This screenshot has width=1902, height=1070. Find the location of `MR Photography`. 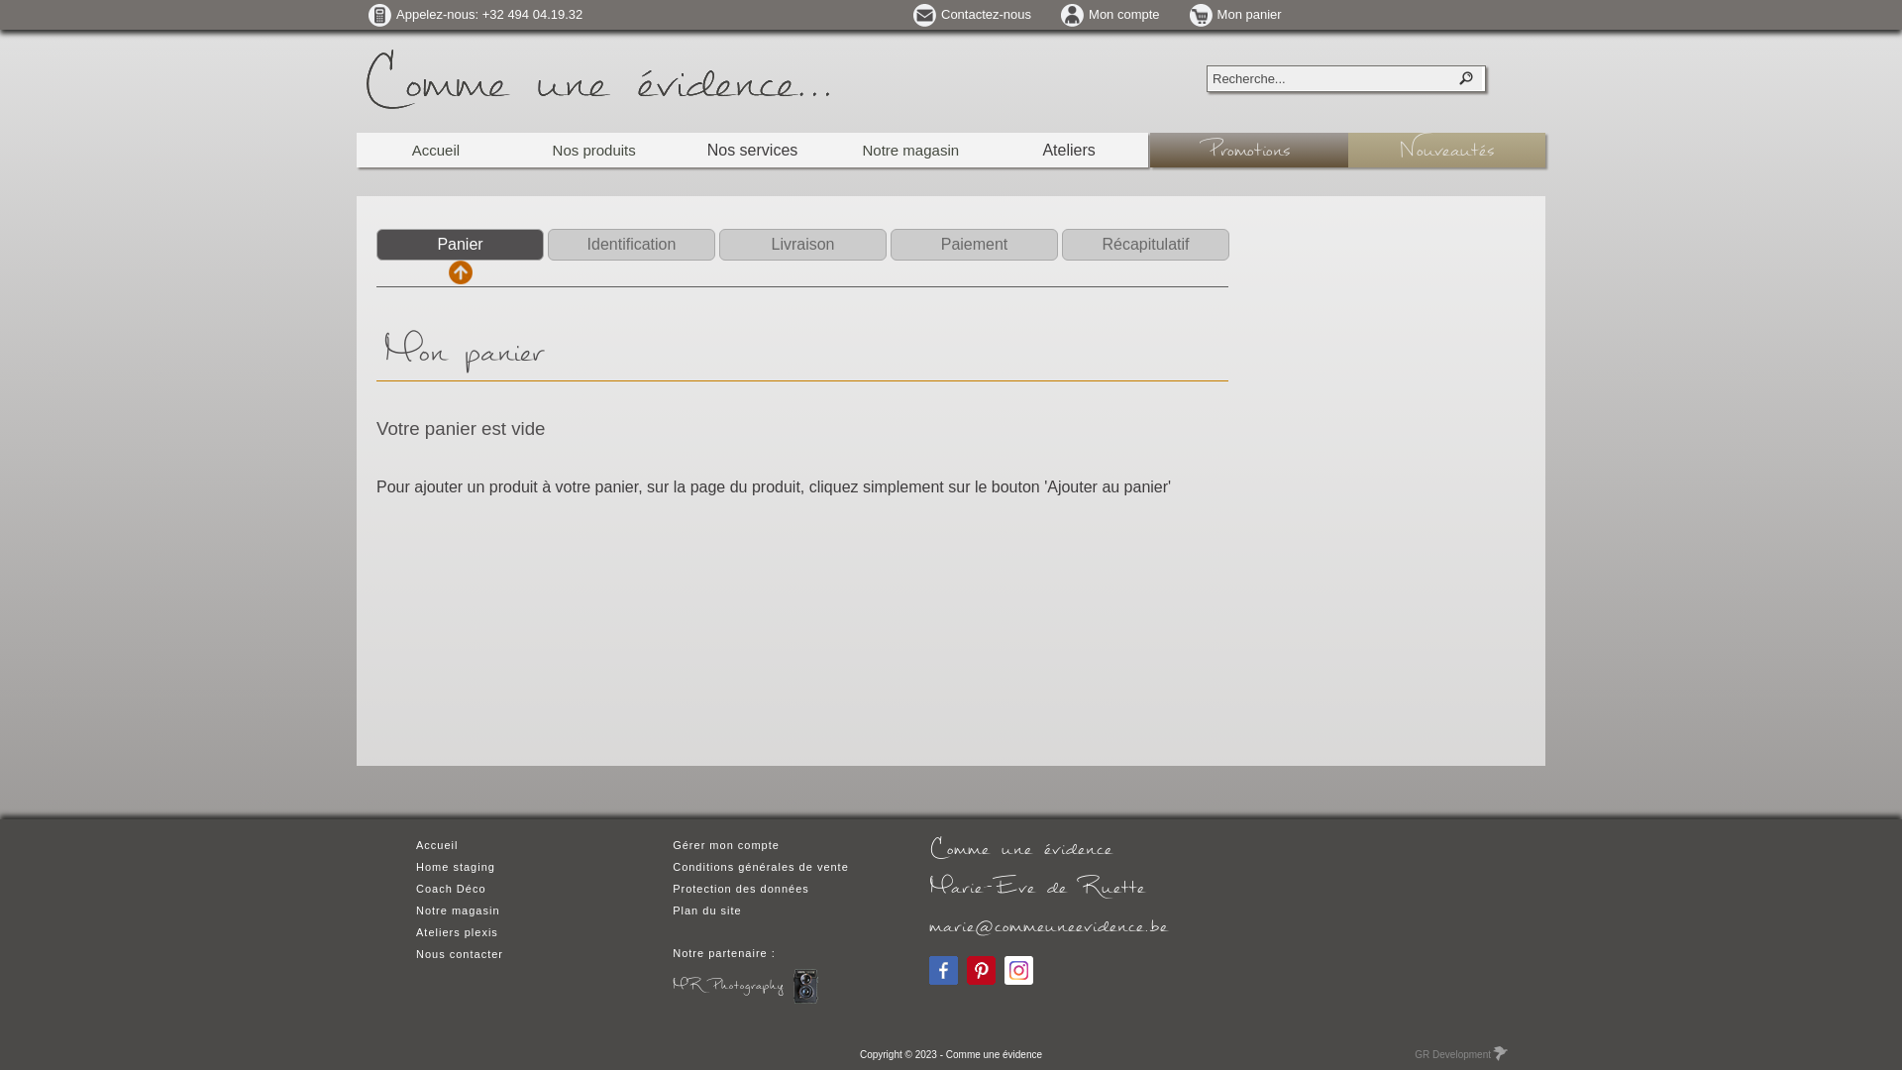

MR Photography is located at coordinates (745, 985).